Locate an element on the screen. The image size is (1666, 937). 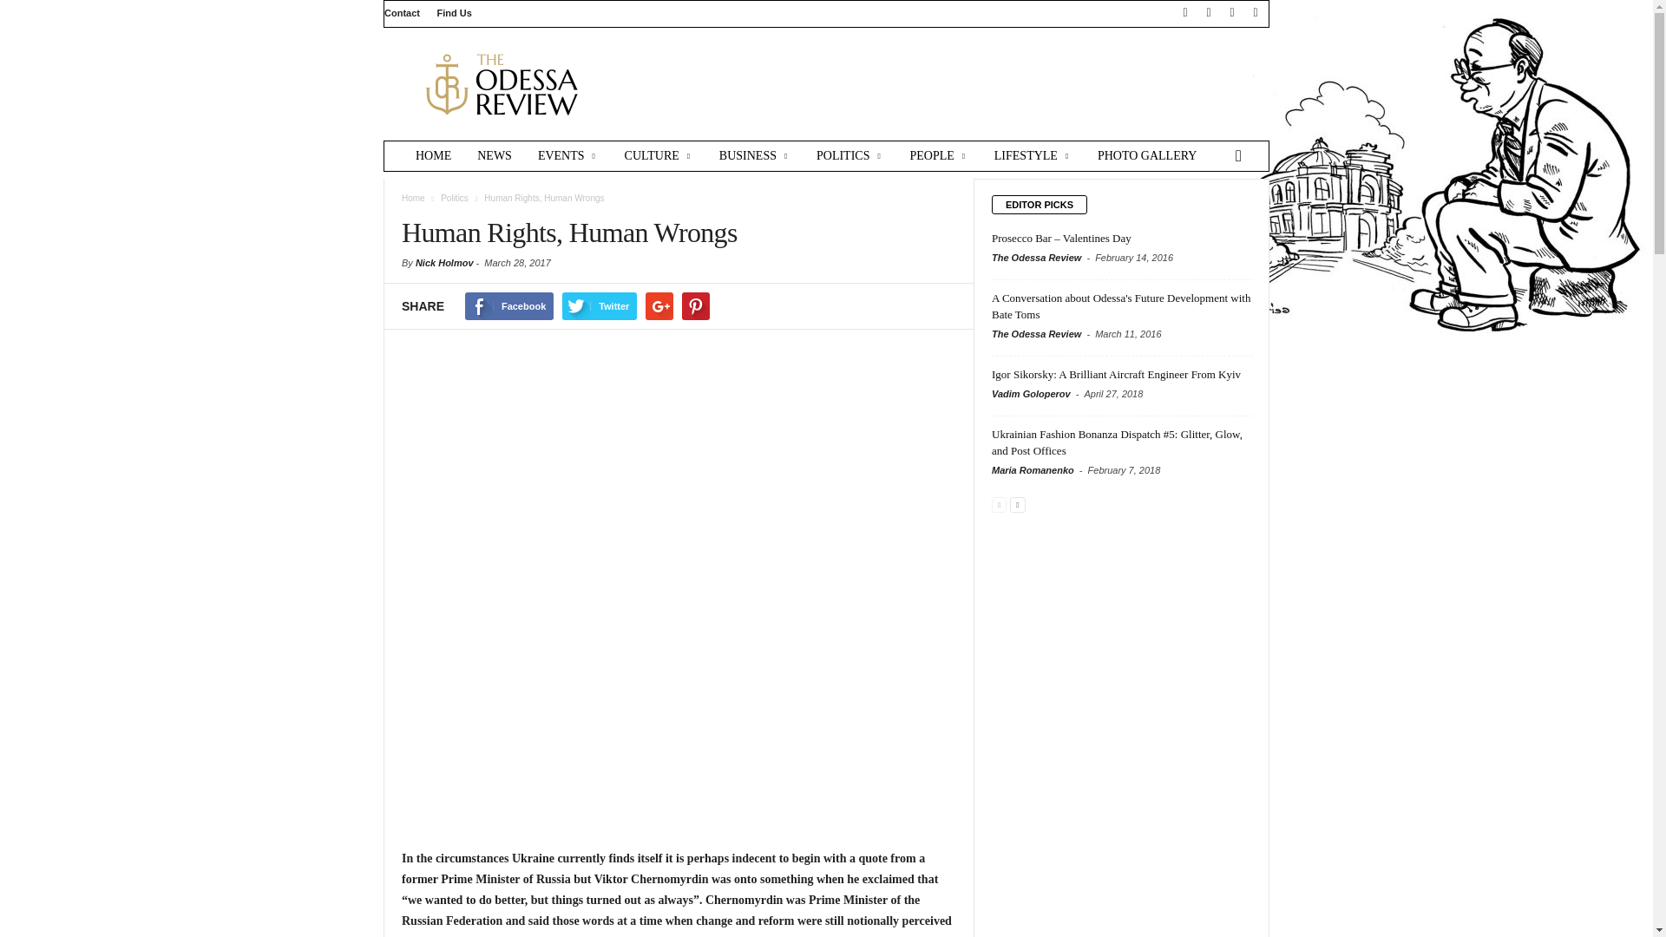
EVENTS is located at coordinates (567, 156).